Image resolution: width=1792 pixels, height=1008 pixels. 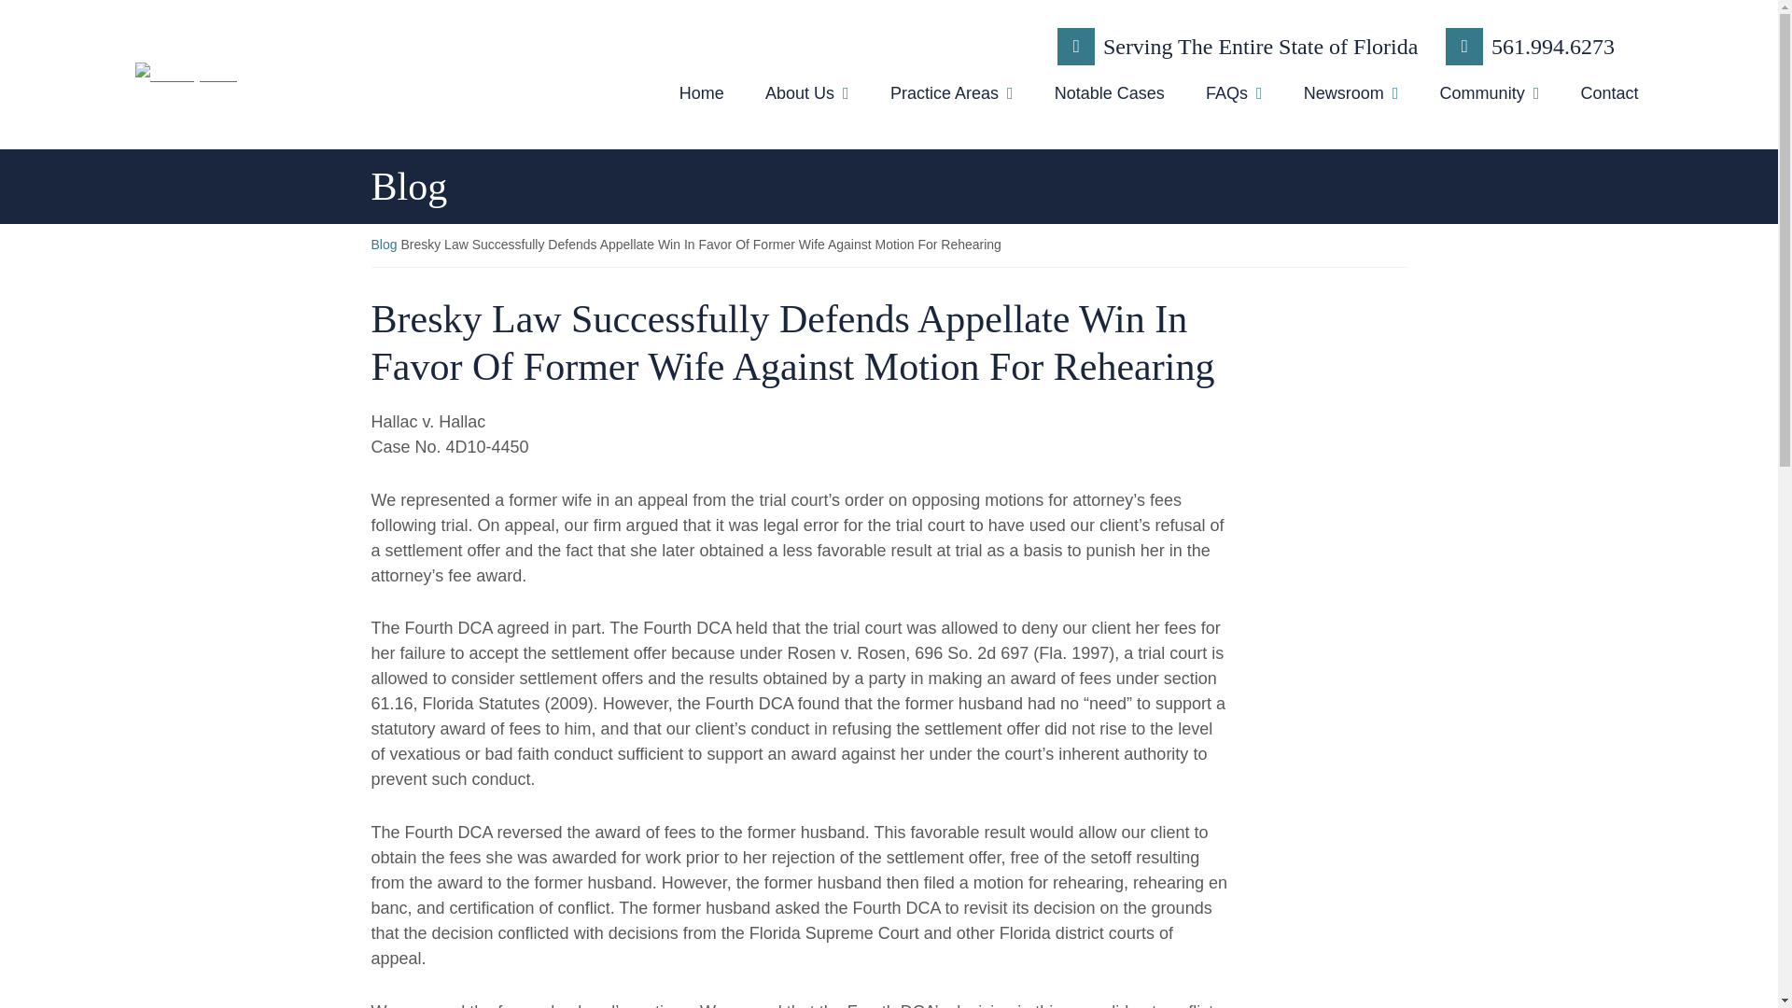 What do you see at coordinates (1489, 97) in the screenshot?
I see `Community` at bounding box center [1489, 97].